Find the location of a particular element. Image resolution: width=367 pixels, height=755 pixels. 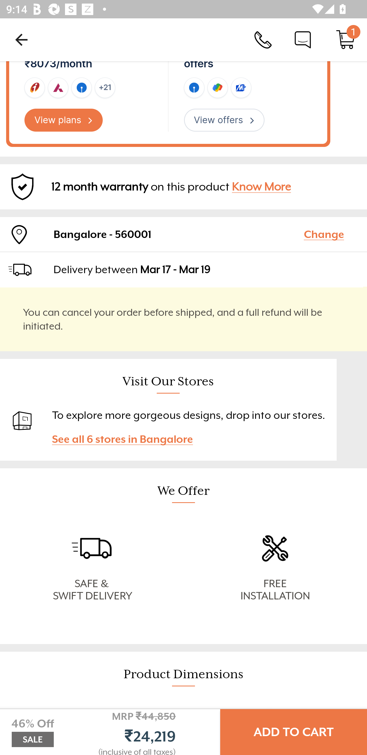

 Bangalore - 560001 Change is located at coordinates (183, 234).